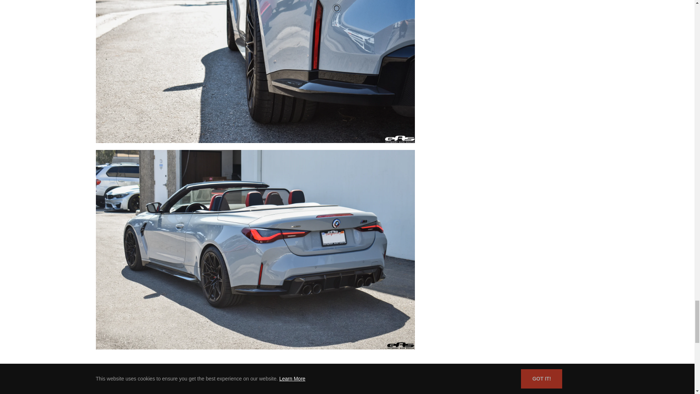 The height and width of the screenshot is (394, 700). I want to click on Show articles tagged bmw m4, so click(111, 393).